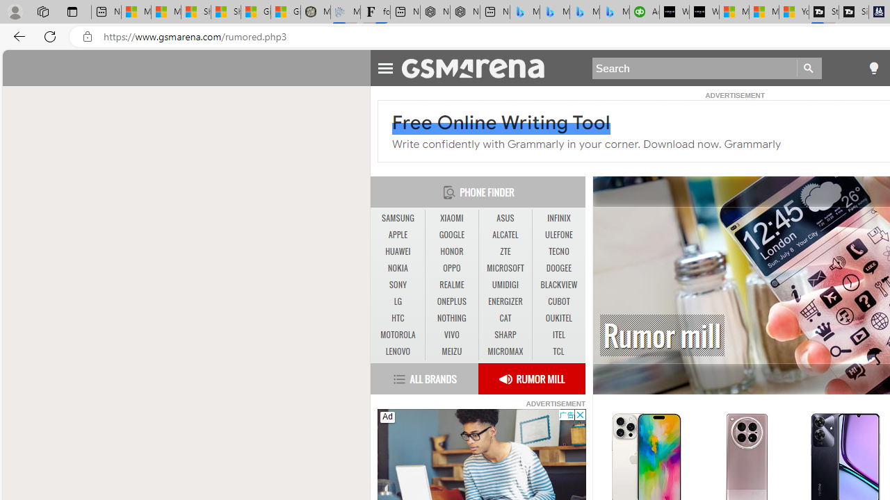 The image size is (890, 500). Describe the element at coordinates (558, 351) in the screenshot. I see `TCL` at that location.